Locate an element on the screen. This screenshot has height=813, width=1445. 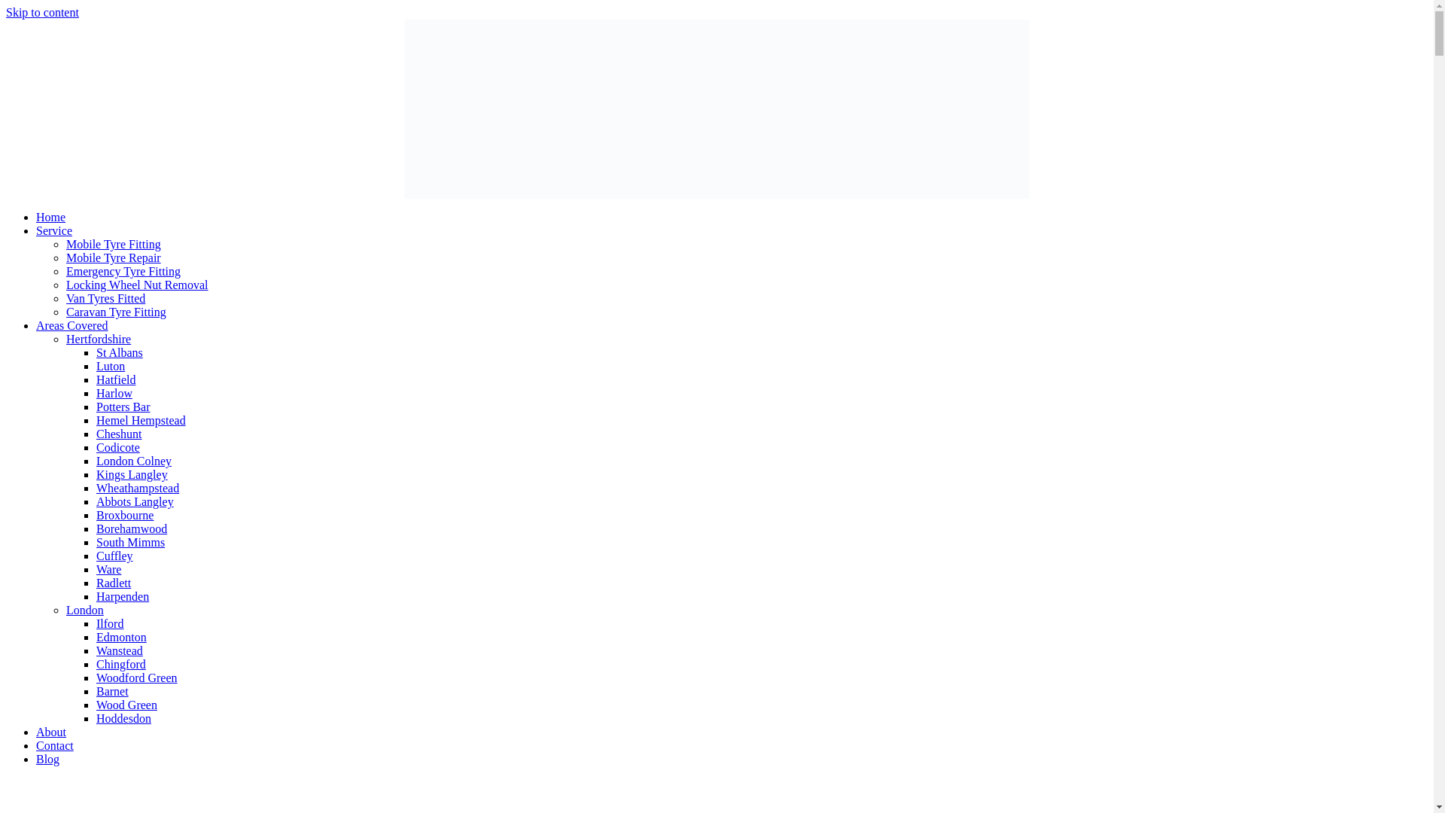
Harpenden is located at coordinates (122, 596).